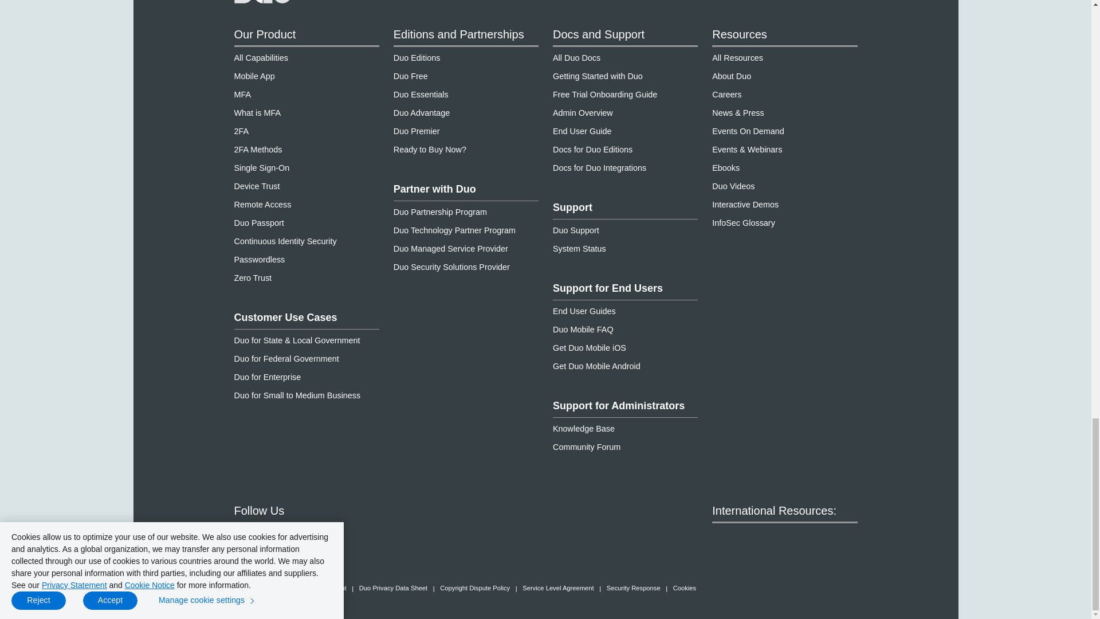 The width and height of the screenshot is (1100, 619). I want to click on Duo Security on X, so click(285, 536).